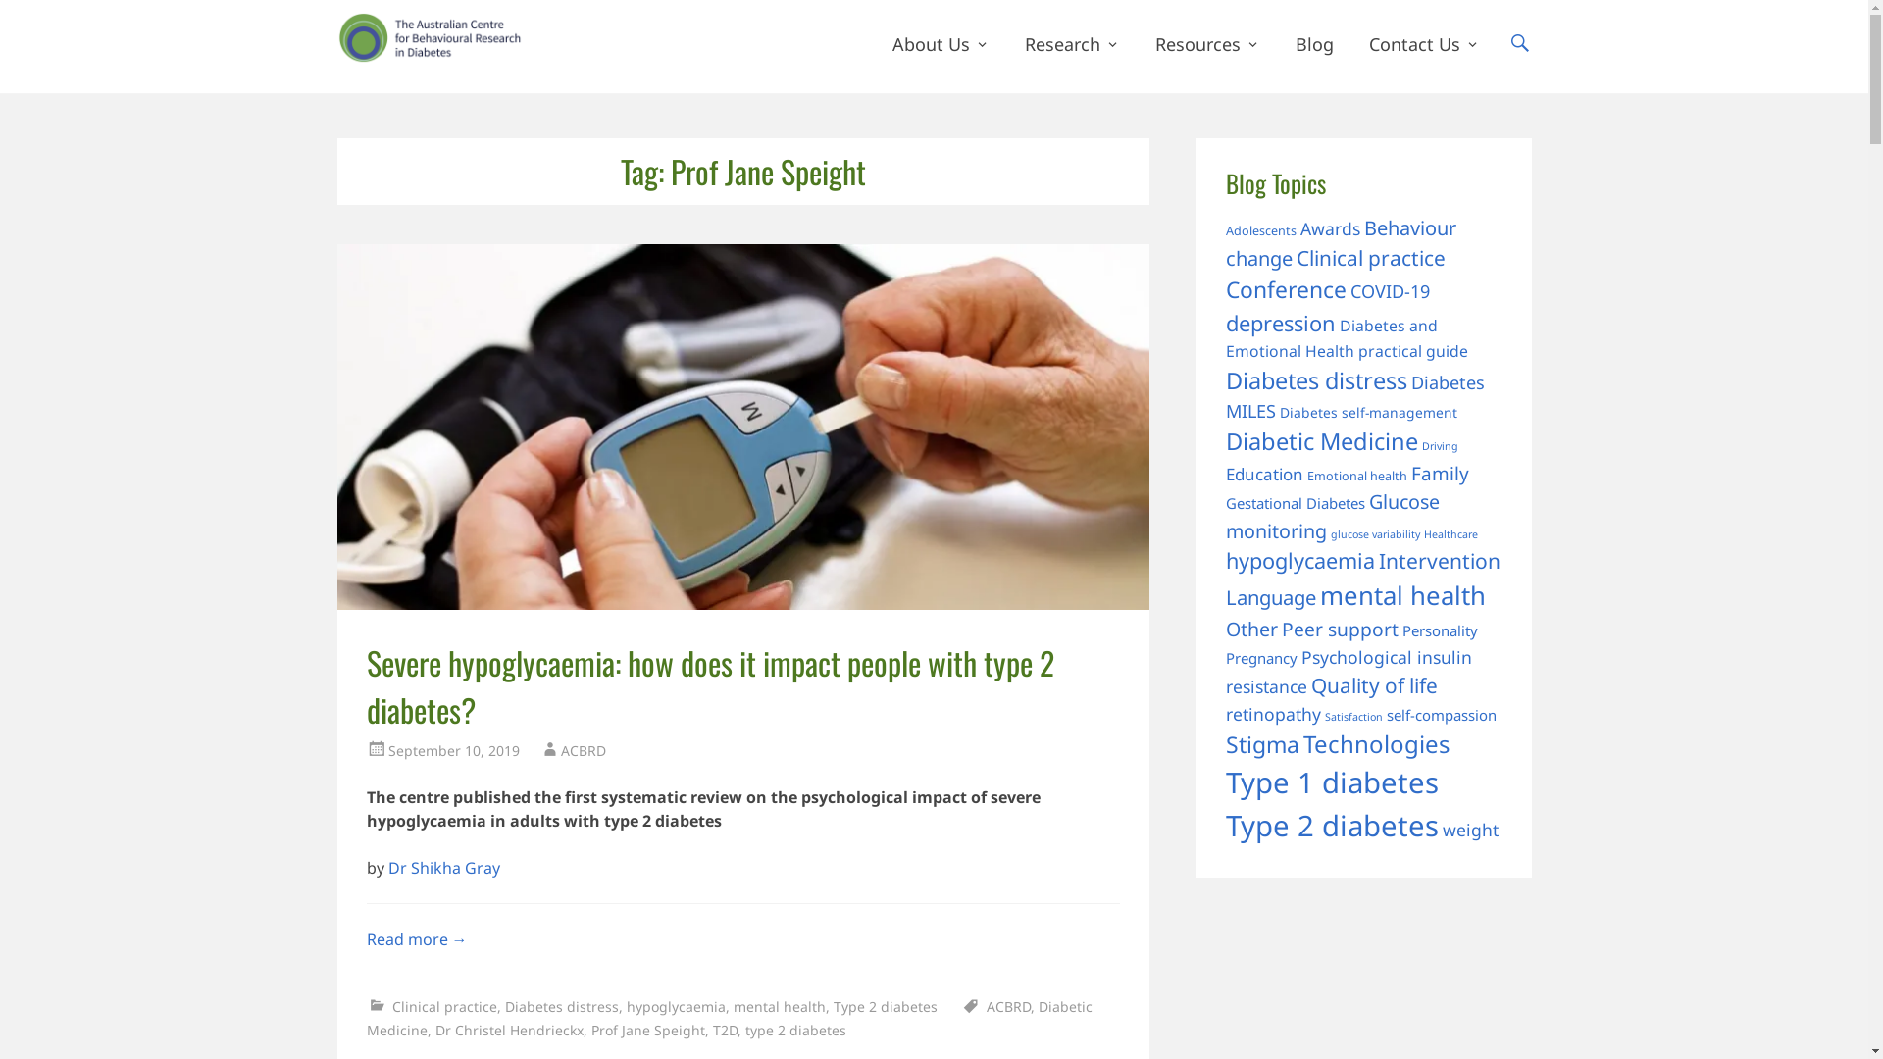  What do you see at coordinates (796, 1030) in the screenshot?
I see `type 2 diabetes` at bounding box center [796, 1030].